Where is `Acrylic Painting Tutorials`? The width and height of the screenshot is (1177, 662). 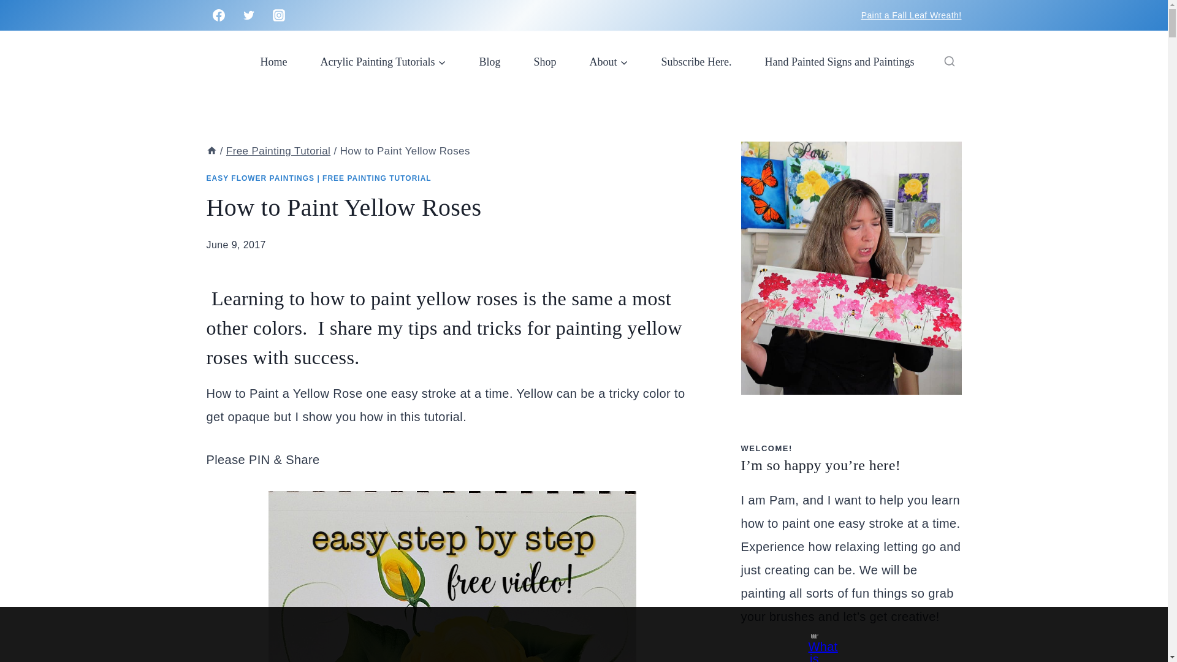 Acrylic Painting Tutorials is located at coordinates (383, 61).